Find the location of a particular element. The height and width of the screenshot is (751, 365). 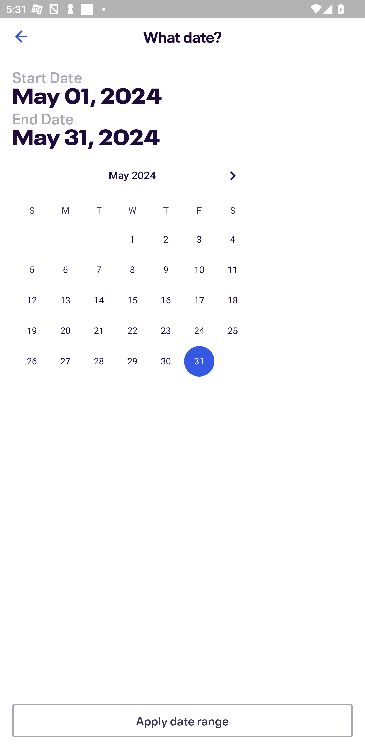

30 30 May 2024 is located at coordinates (166, 361).